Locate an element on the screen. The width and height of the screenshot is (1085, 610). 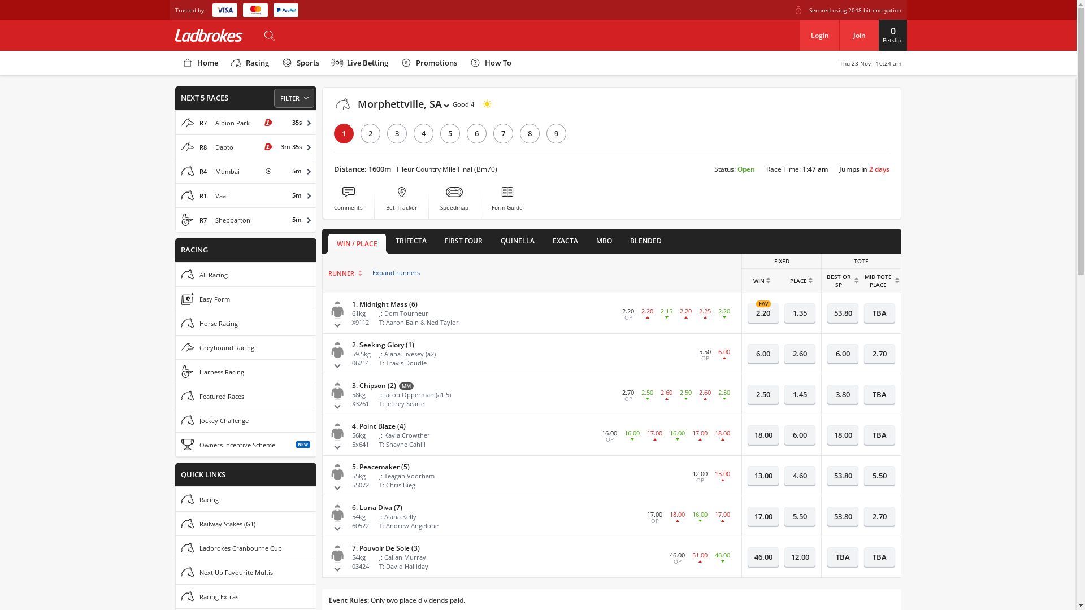
2.70 is located at coordinates (879, 516).